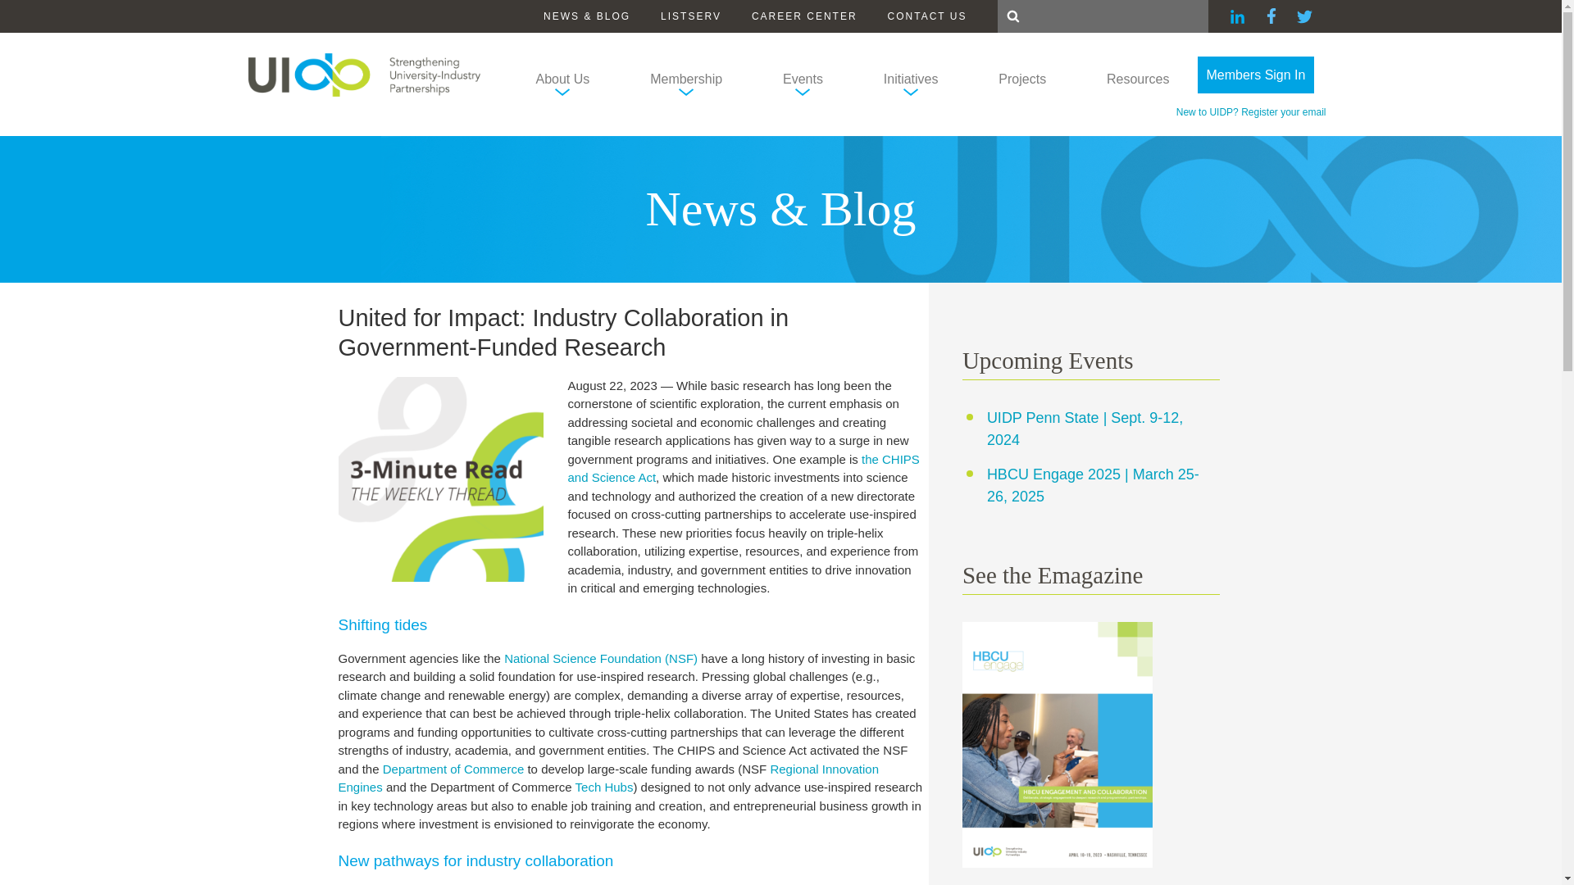 Image resolution: width=1574 pixels, height=885 pixels. What do you see at coordinates (805, 16) in the screenshot?
I see `CAREER CENTER` at bounding box center [805, 16].